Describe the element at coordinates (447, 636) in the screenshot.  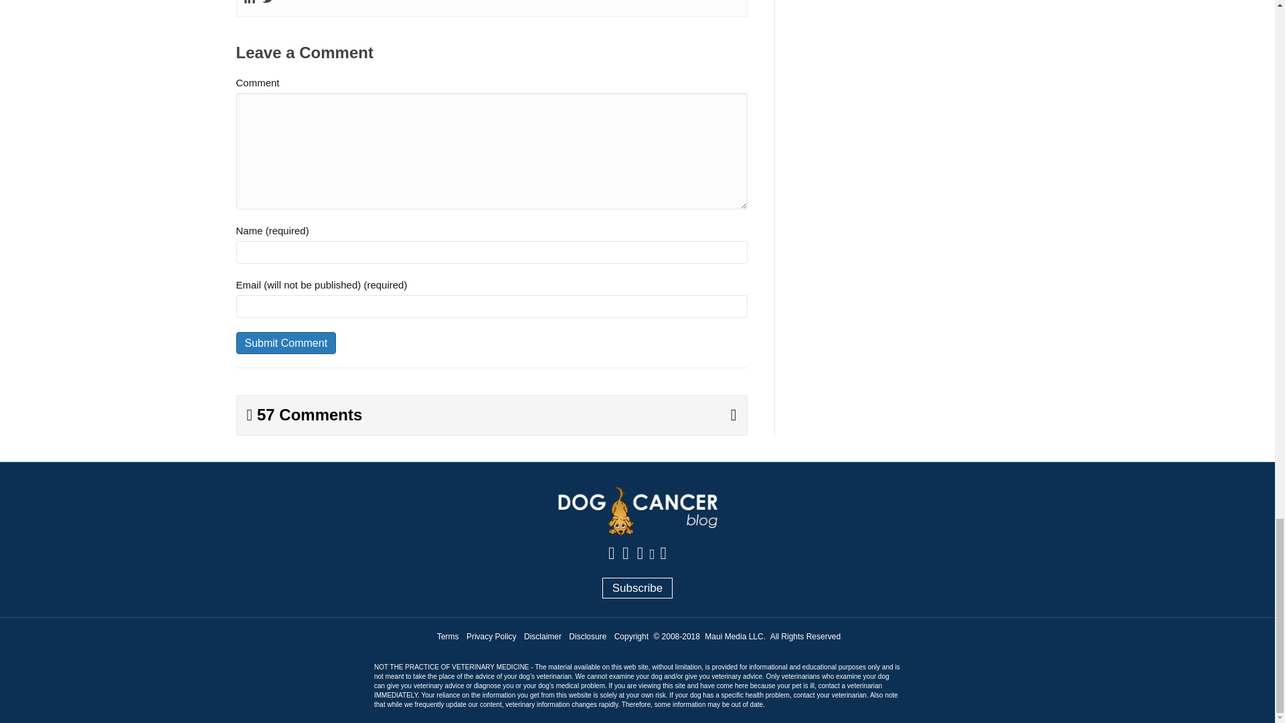
I see `Terms of Service` at that location.